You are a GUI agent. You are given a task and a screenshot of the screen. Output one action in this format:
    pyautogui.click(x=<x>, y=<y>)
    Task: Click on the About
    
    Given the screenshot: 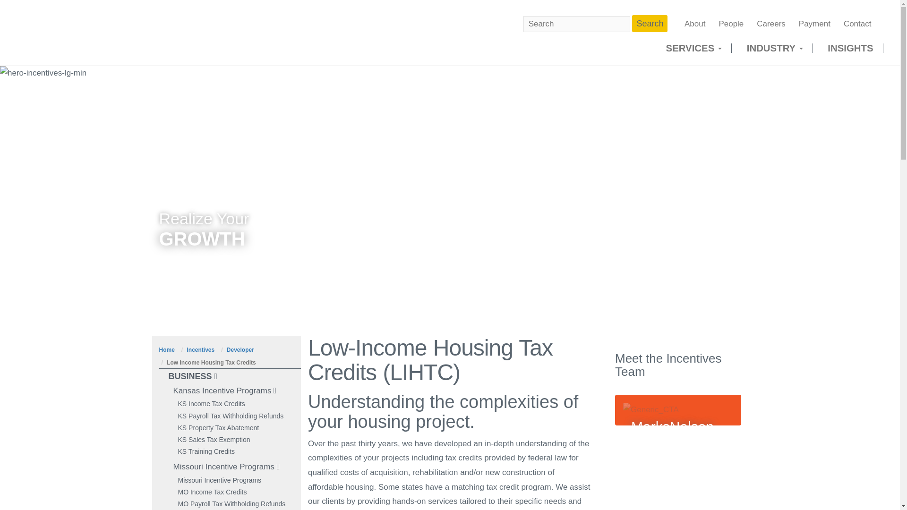 What is the action you would take?
    pyautogui.click(x=694, y=24)
    